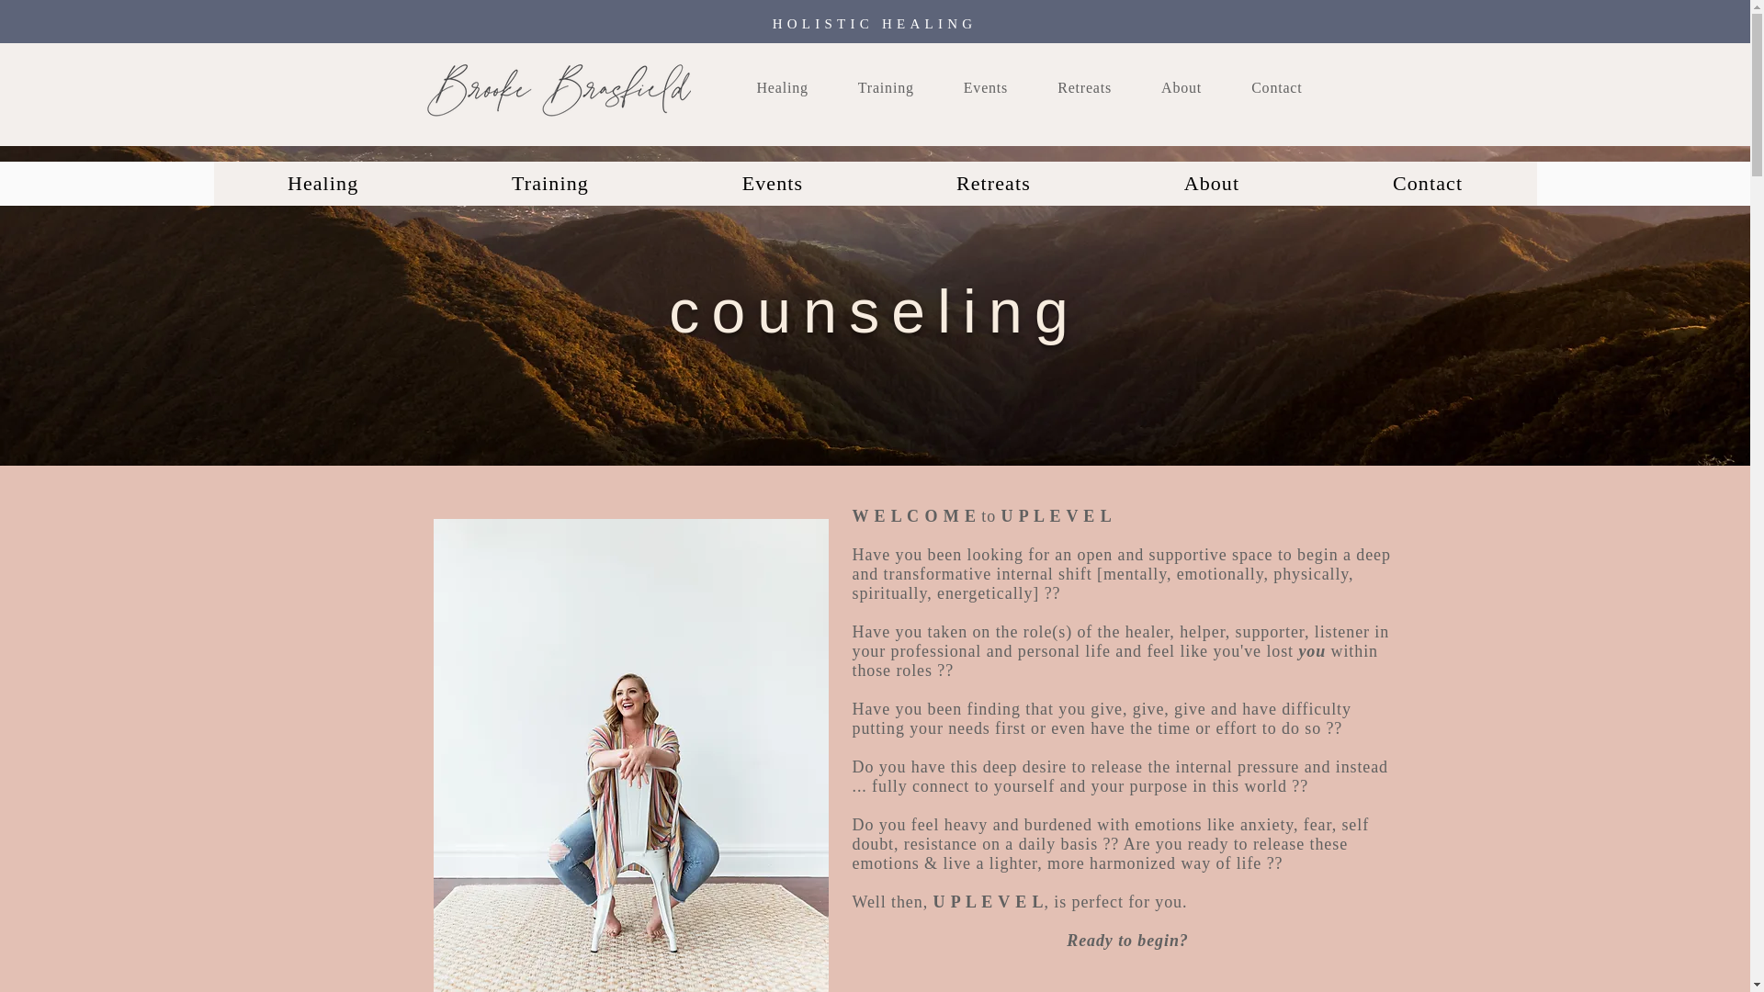 The height and width of the screenshot is (992, 1764). What do you see at coordinates (322, 184) in the screenshot?
I see `Healing` at bounding box center [322, 184].